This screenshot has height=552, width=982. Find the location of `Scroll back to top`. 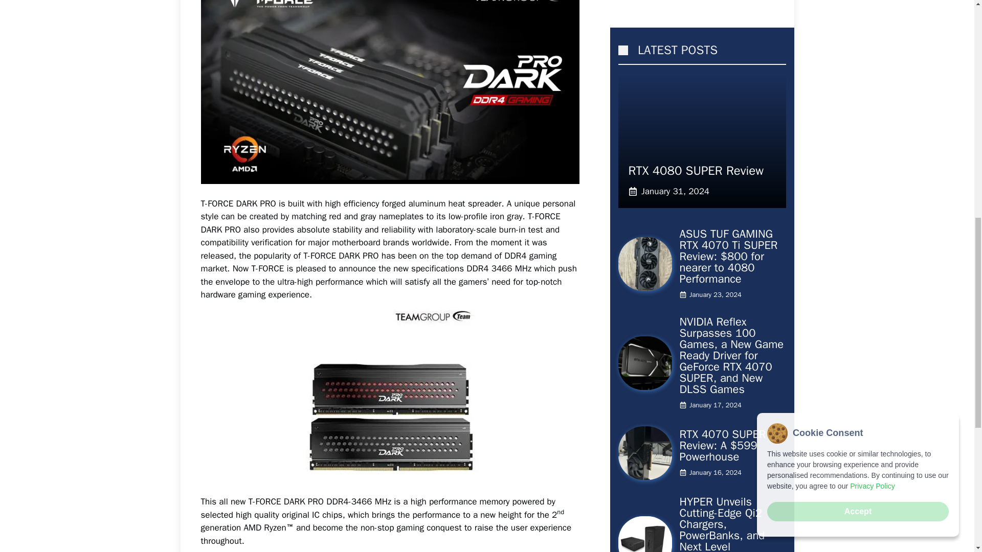

Scroll back to top is located at coordinates (949, 485).